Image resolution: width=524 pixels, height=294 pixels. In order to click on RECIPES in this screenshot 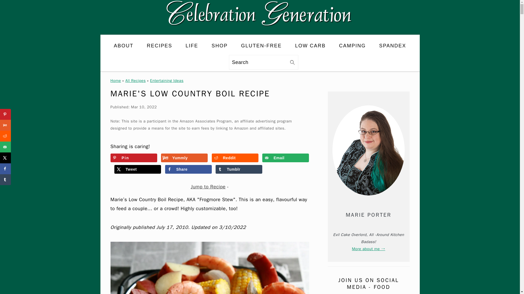, I will do `click(159, 46)`.